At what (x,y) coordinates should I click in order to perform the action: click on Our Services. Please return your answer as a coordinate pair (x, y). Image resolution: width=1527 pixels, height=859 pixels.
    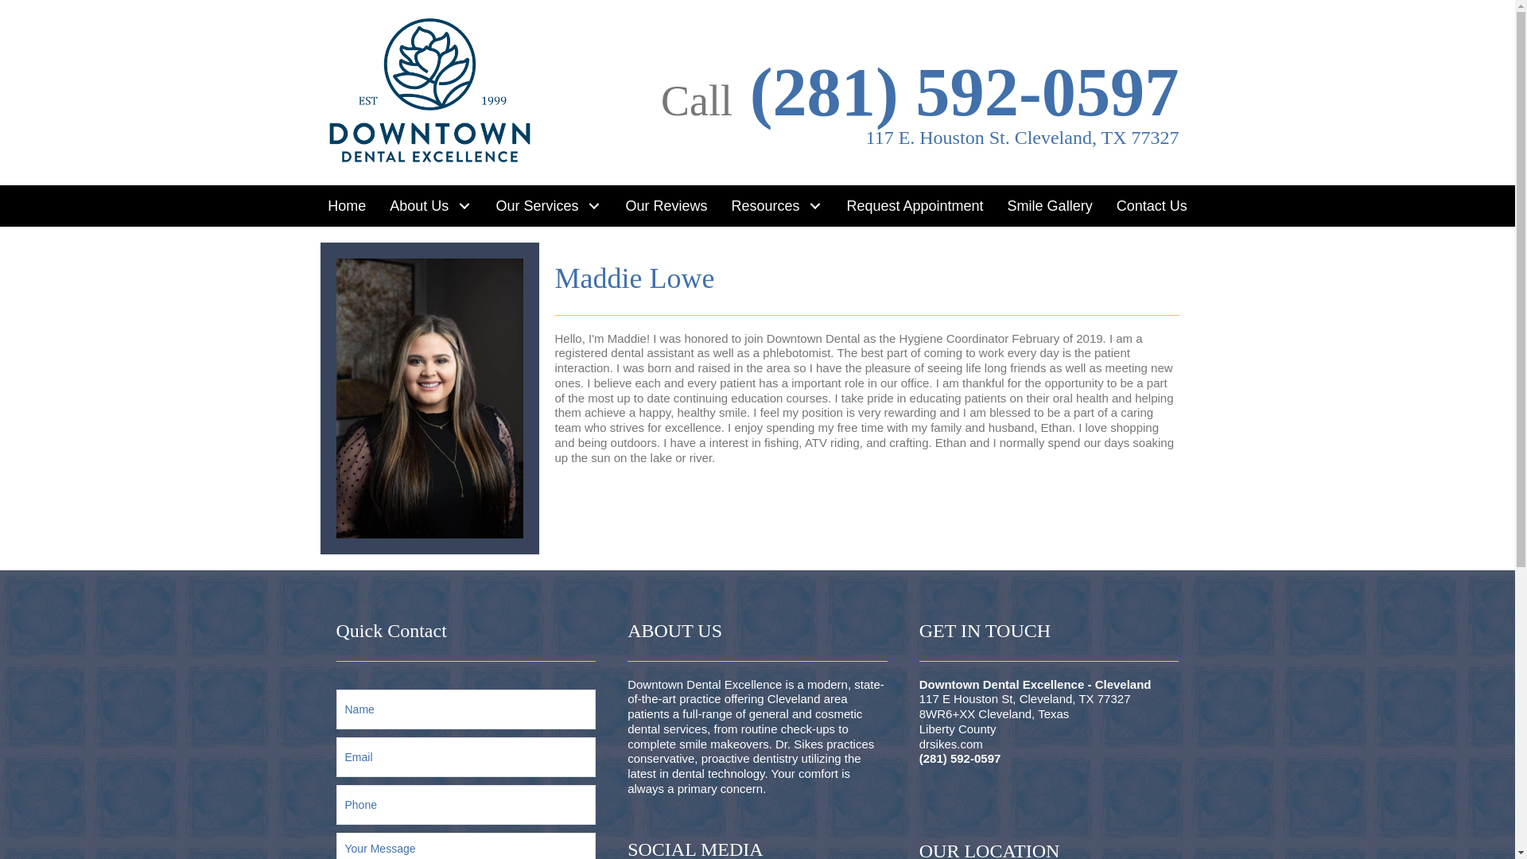
    Looking at the image, I should click on (549, 205).